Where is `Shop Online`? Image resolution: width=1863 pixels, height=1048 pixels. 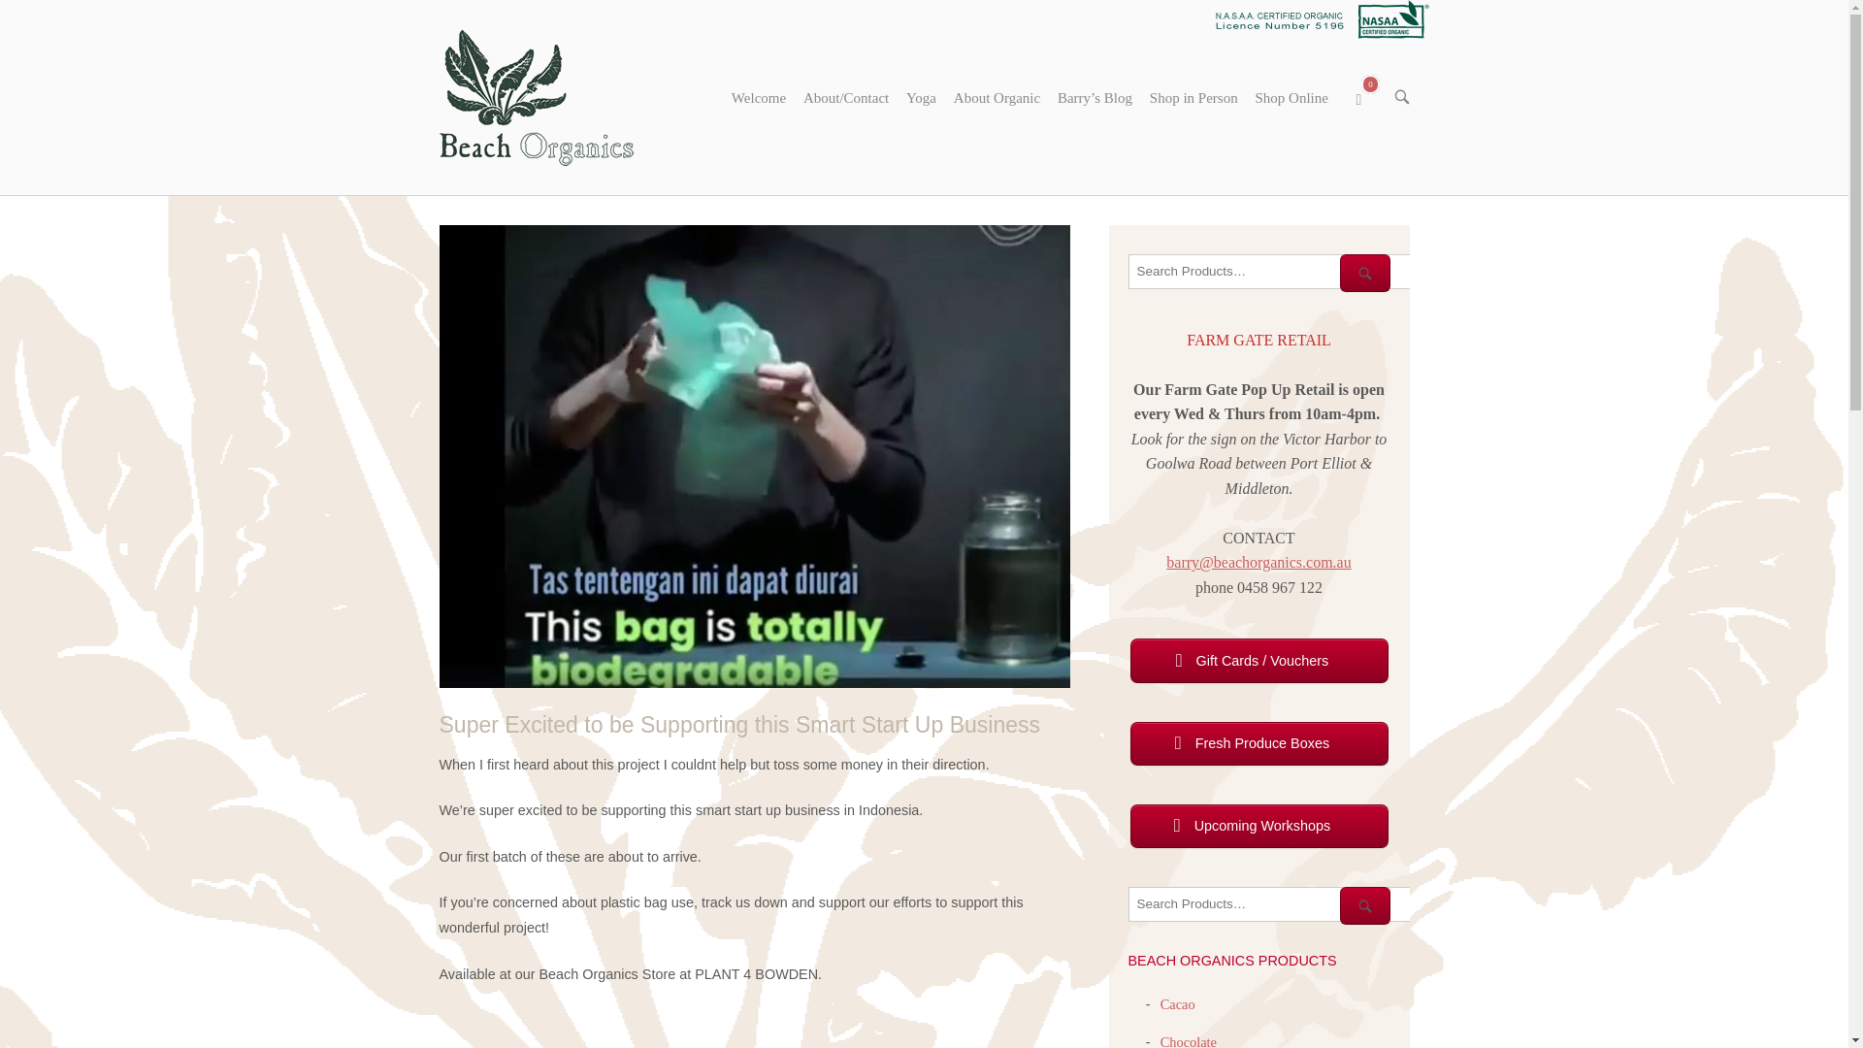 Shop Online is located at coordinates (1291, 97).